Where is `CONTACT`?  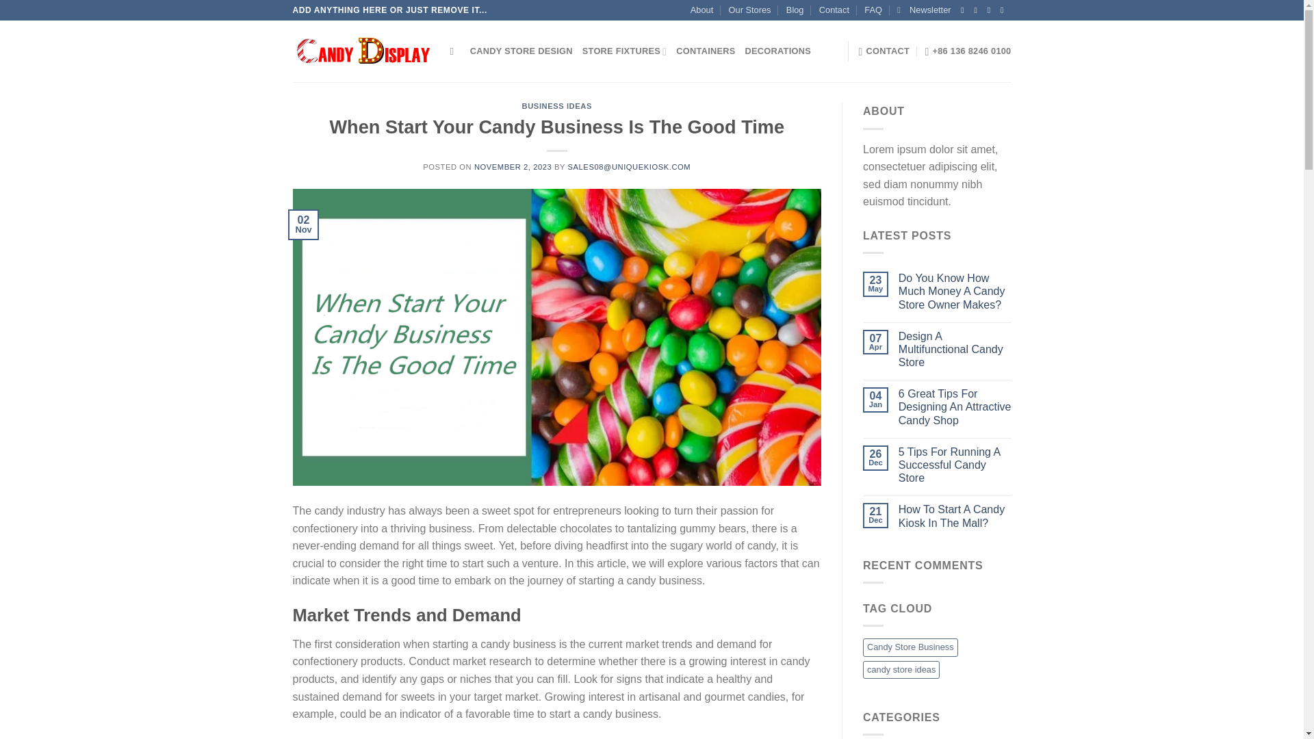 CONTACT is located at coordinates (883, 51).